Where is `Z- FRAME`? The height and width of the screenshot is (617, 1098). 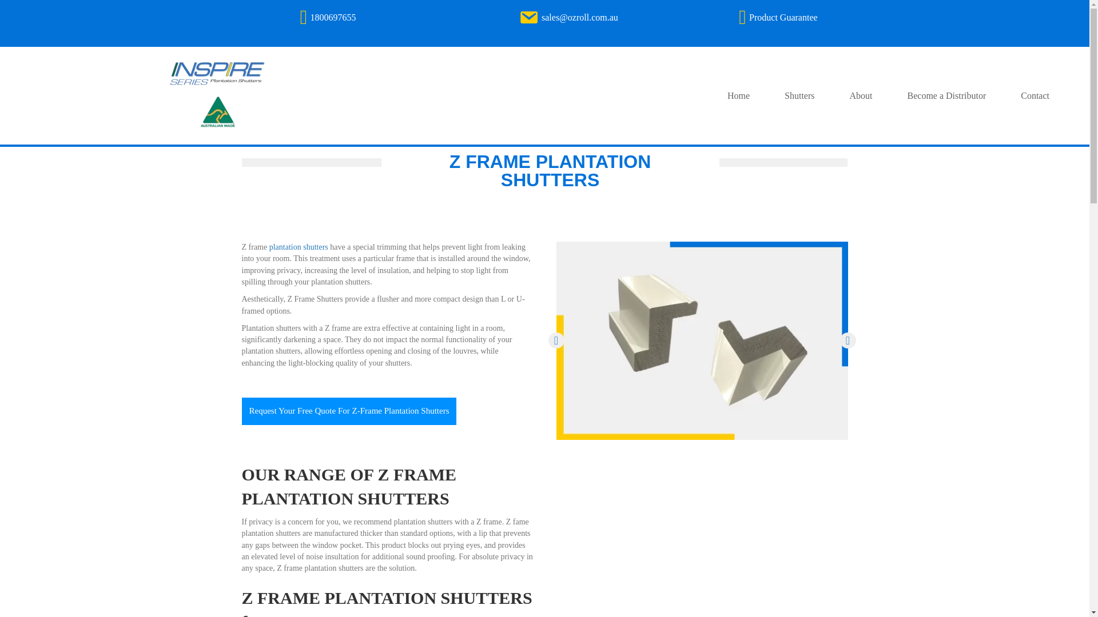
Z- FRAME is located at coordinates (701, 340).